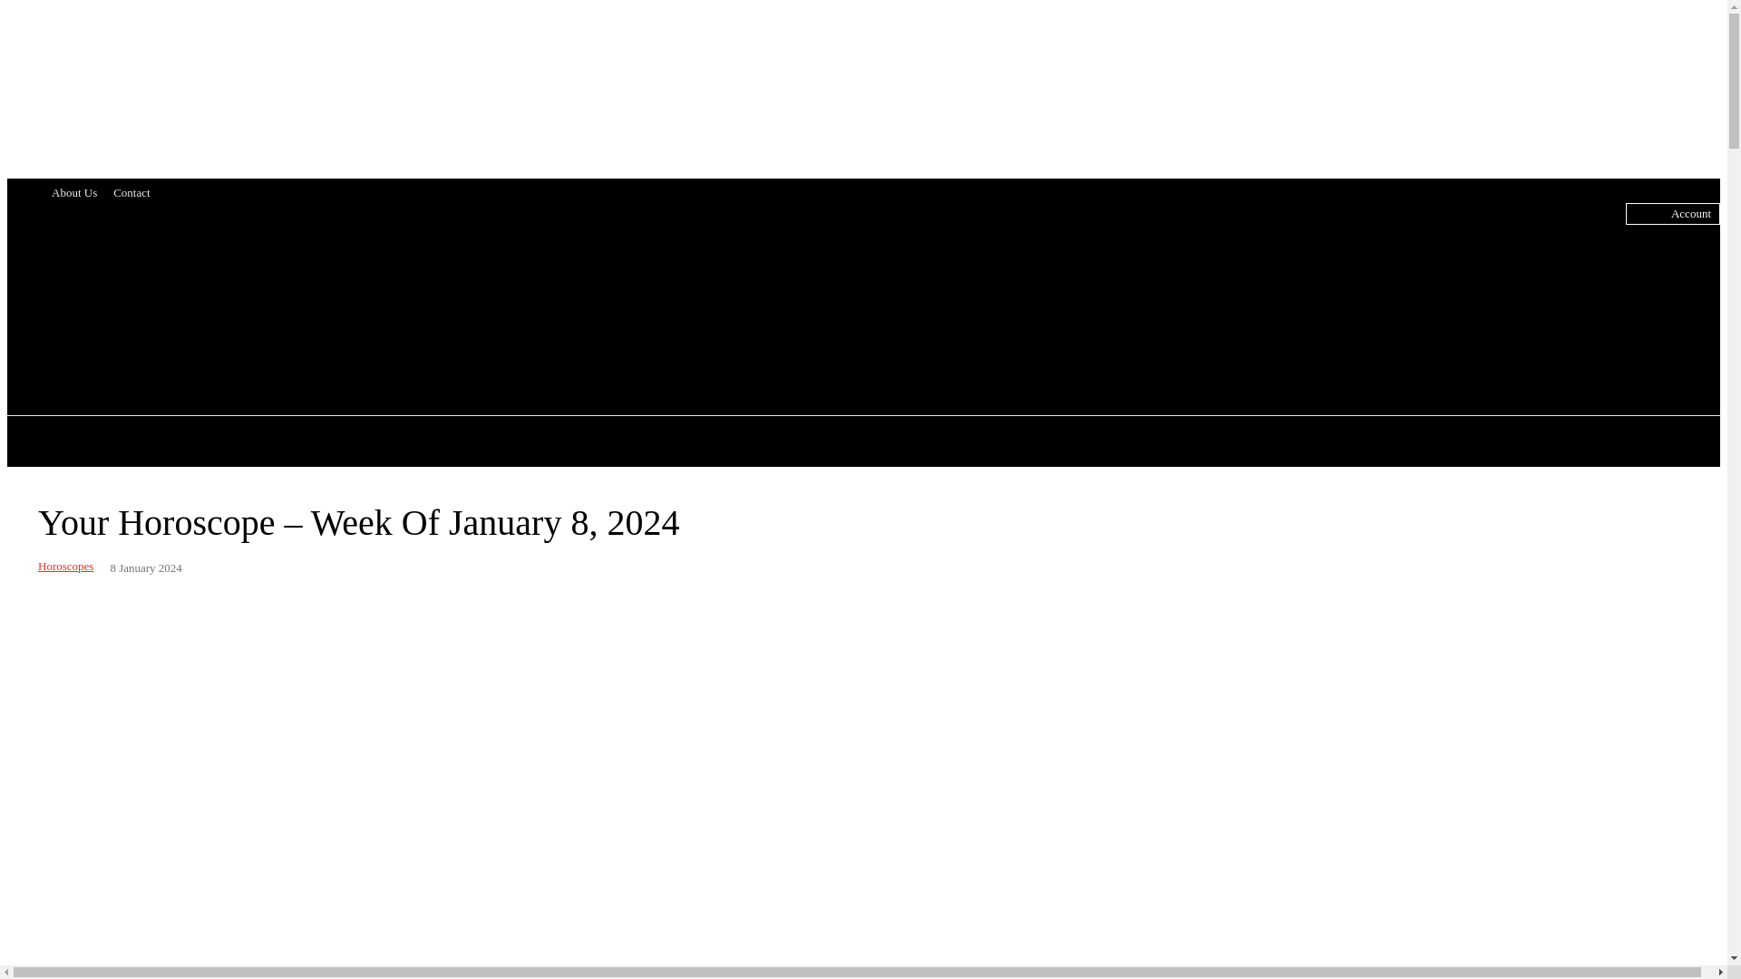 This screenshot has height=979, width=1741. Describe the element at coordinates (749, 303) in the screenshot. I see `Reddit` at that location.